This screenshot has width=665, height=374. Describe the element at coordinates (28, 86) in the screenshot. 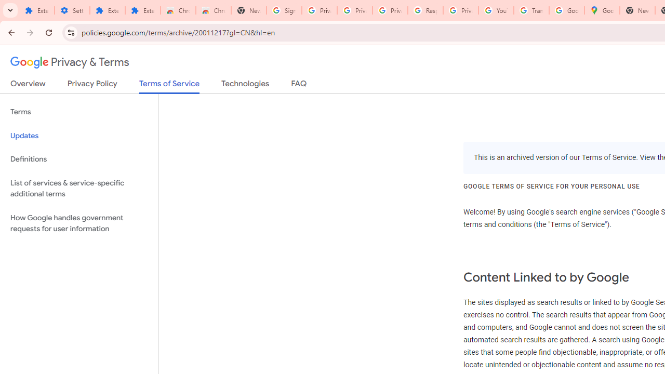

I see `Overview` at that location.